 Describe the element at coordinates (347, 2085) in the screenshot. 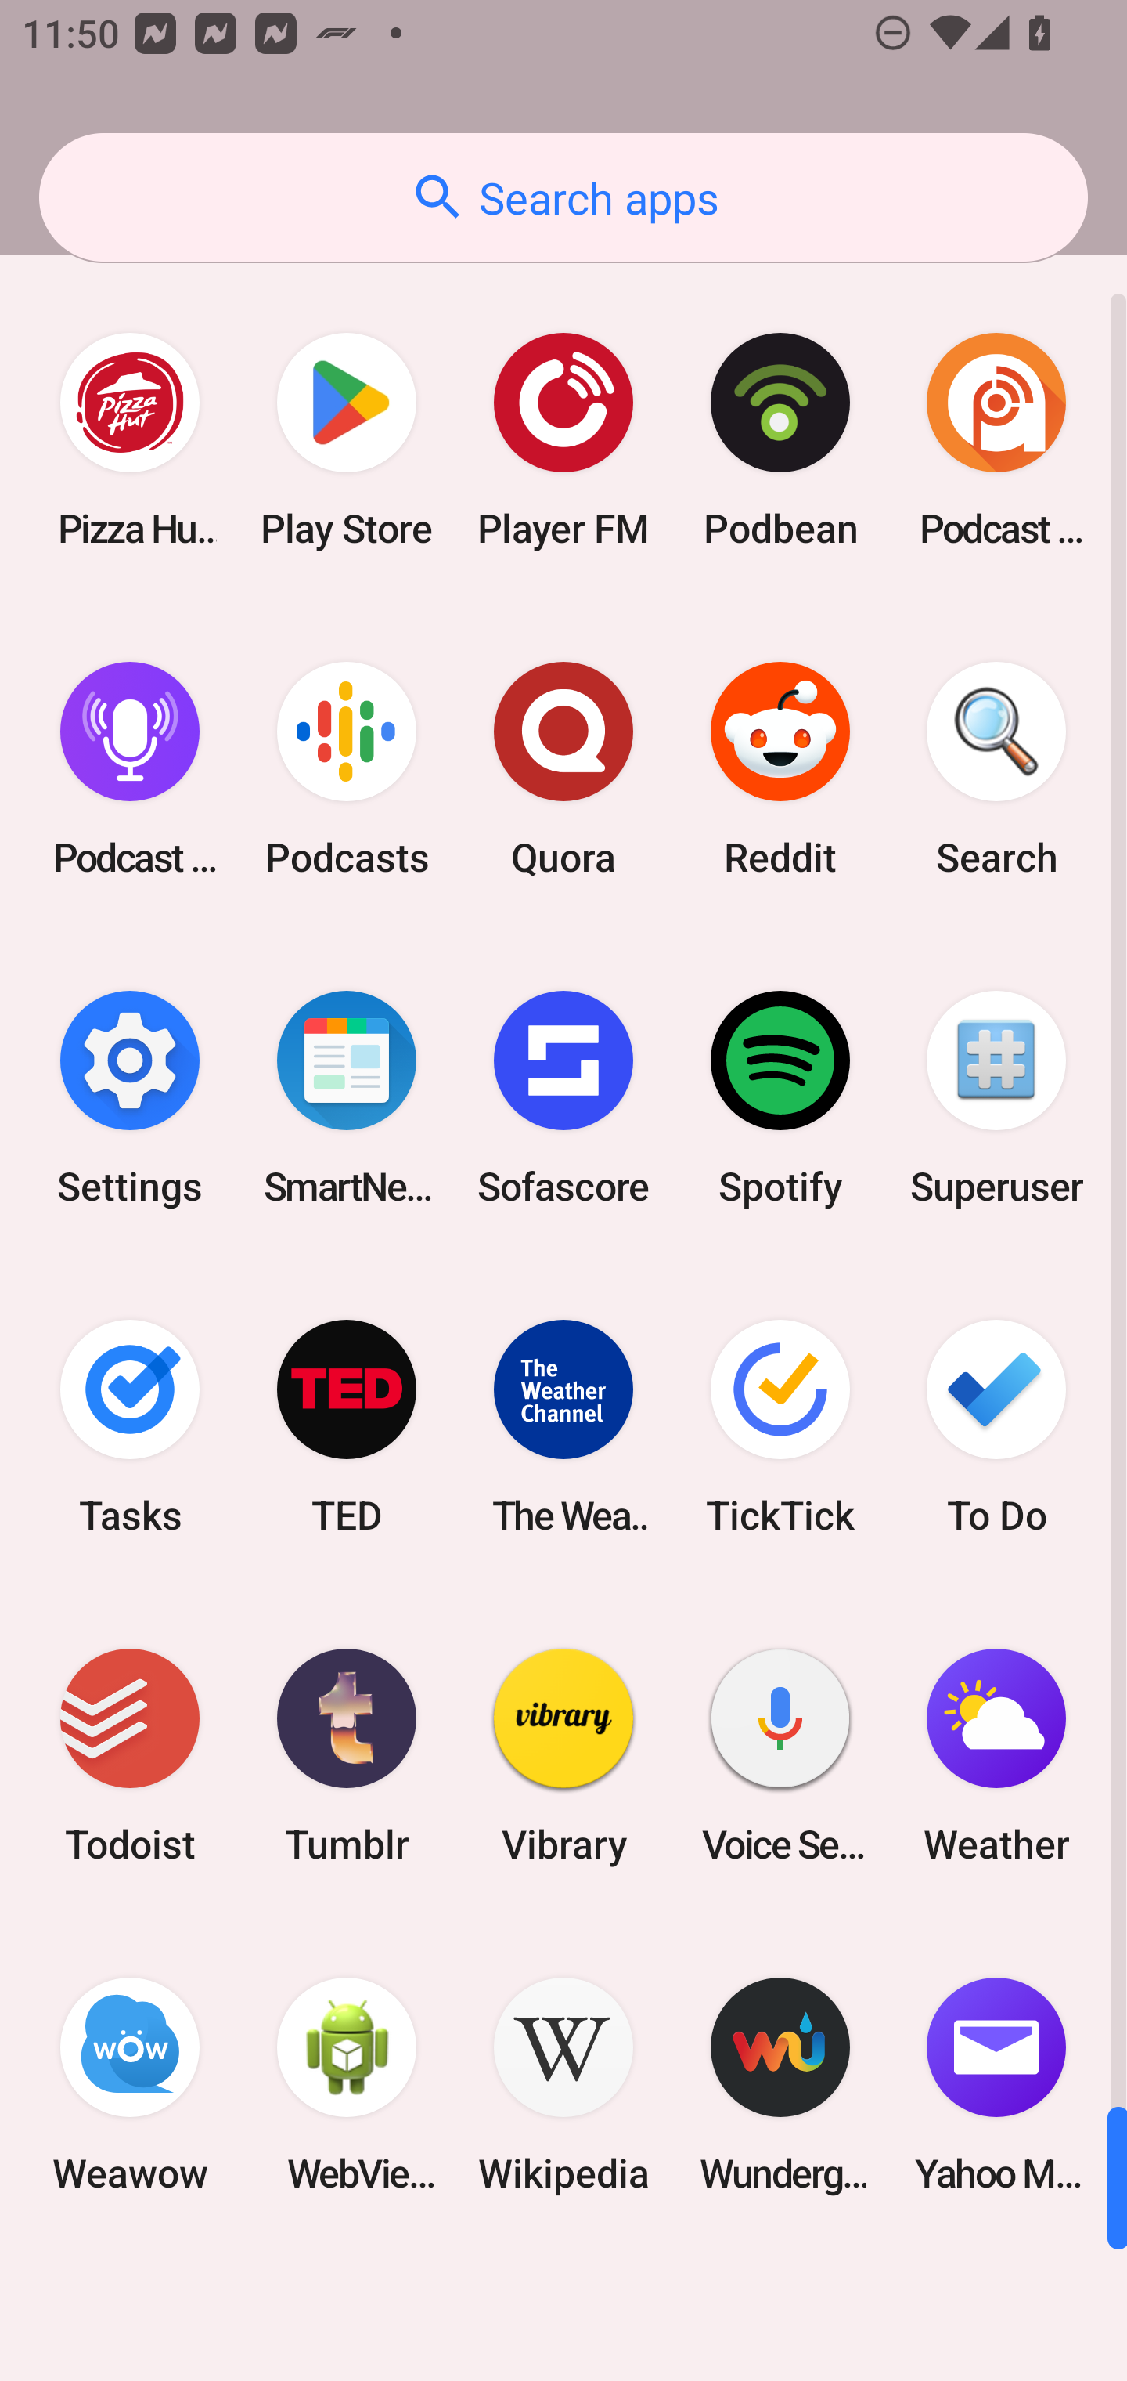

I see `WebView Browser Tester` at that location.